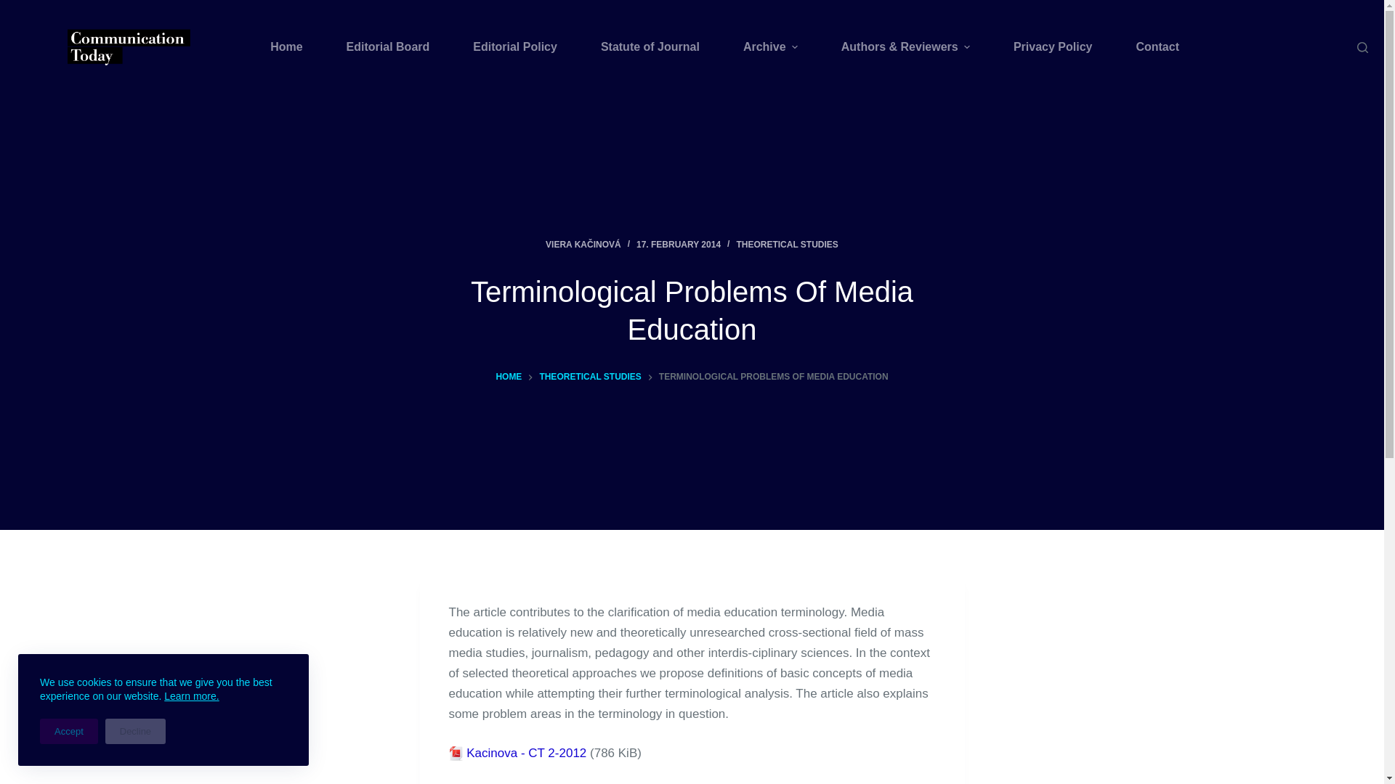  Describe the element at coordinates (526, 753) in the screenshot. I see `Download Kacinova - CT 2-2012` at that location.